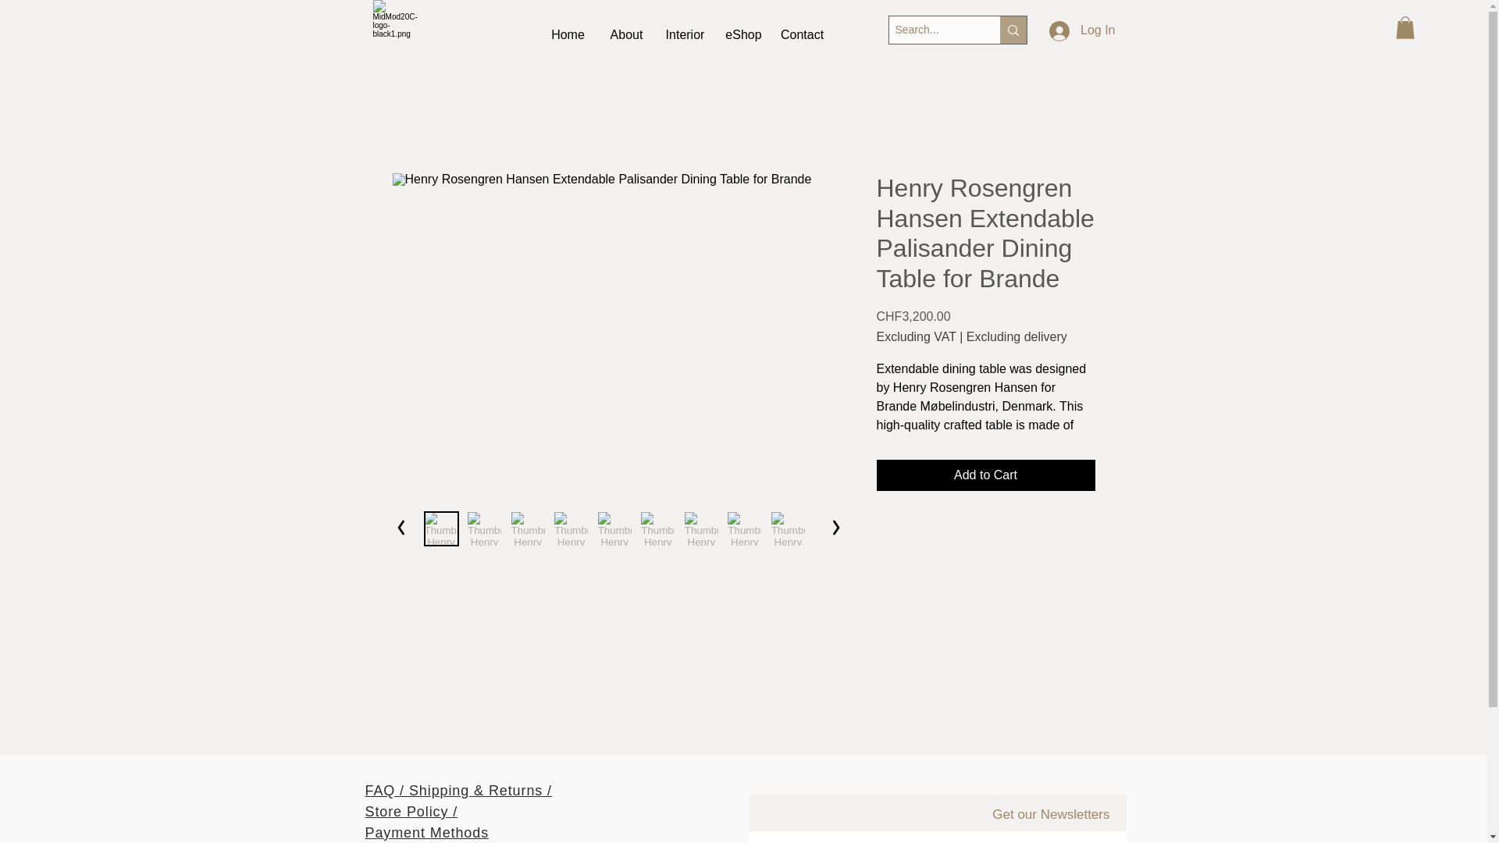  What do you see at coordinates (685, 35) in the screenshot?
I see `Interior` at bounding box center [685, 35].